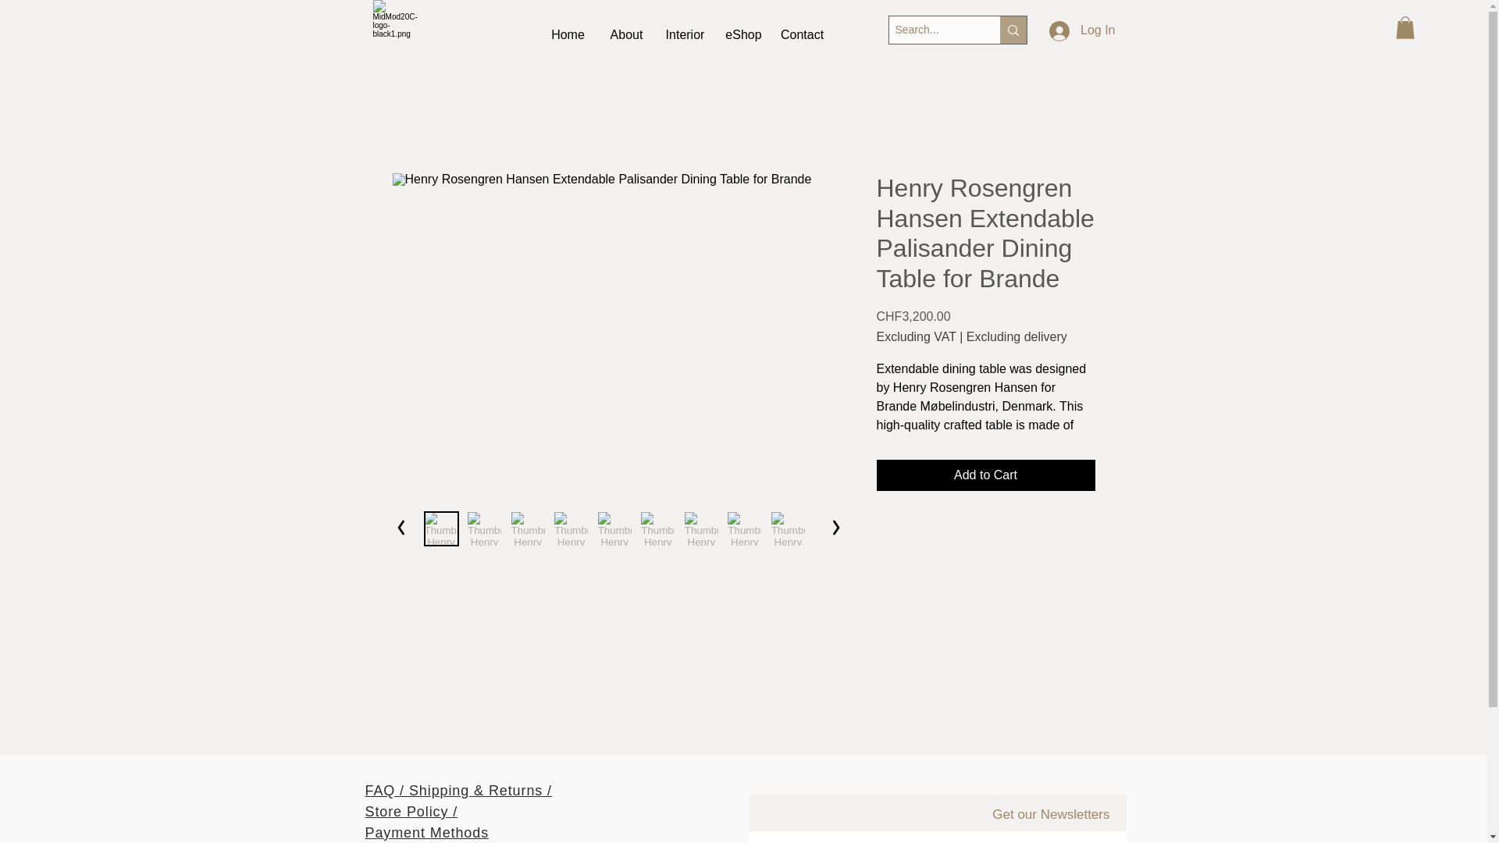  What do you see at coordinates (685, 35) in the screenshot?
I see `Interior` at bounding box center [685, 35].